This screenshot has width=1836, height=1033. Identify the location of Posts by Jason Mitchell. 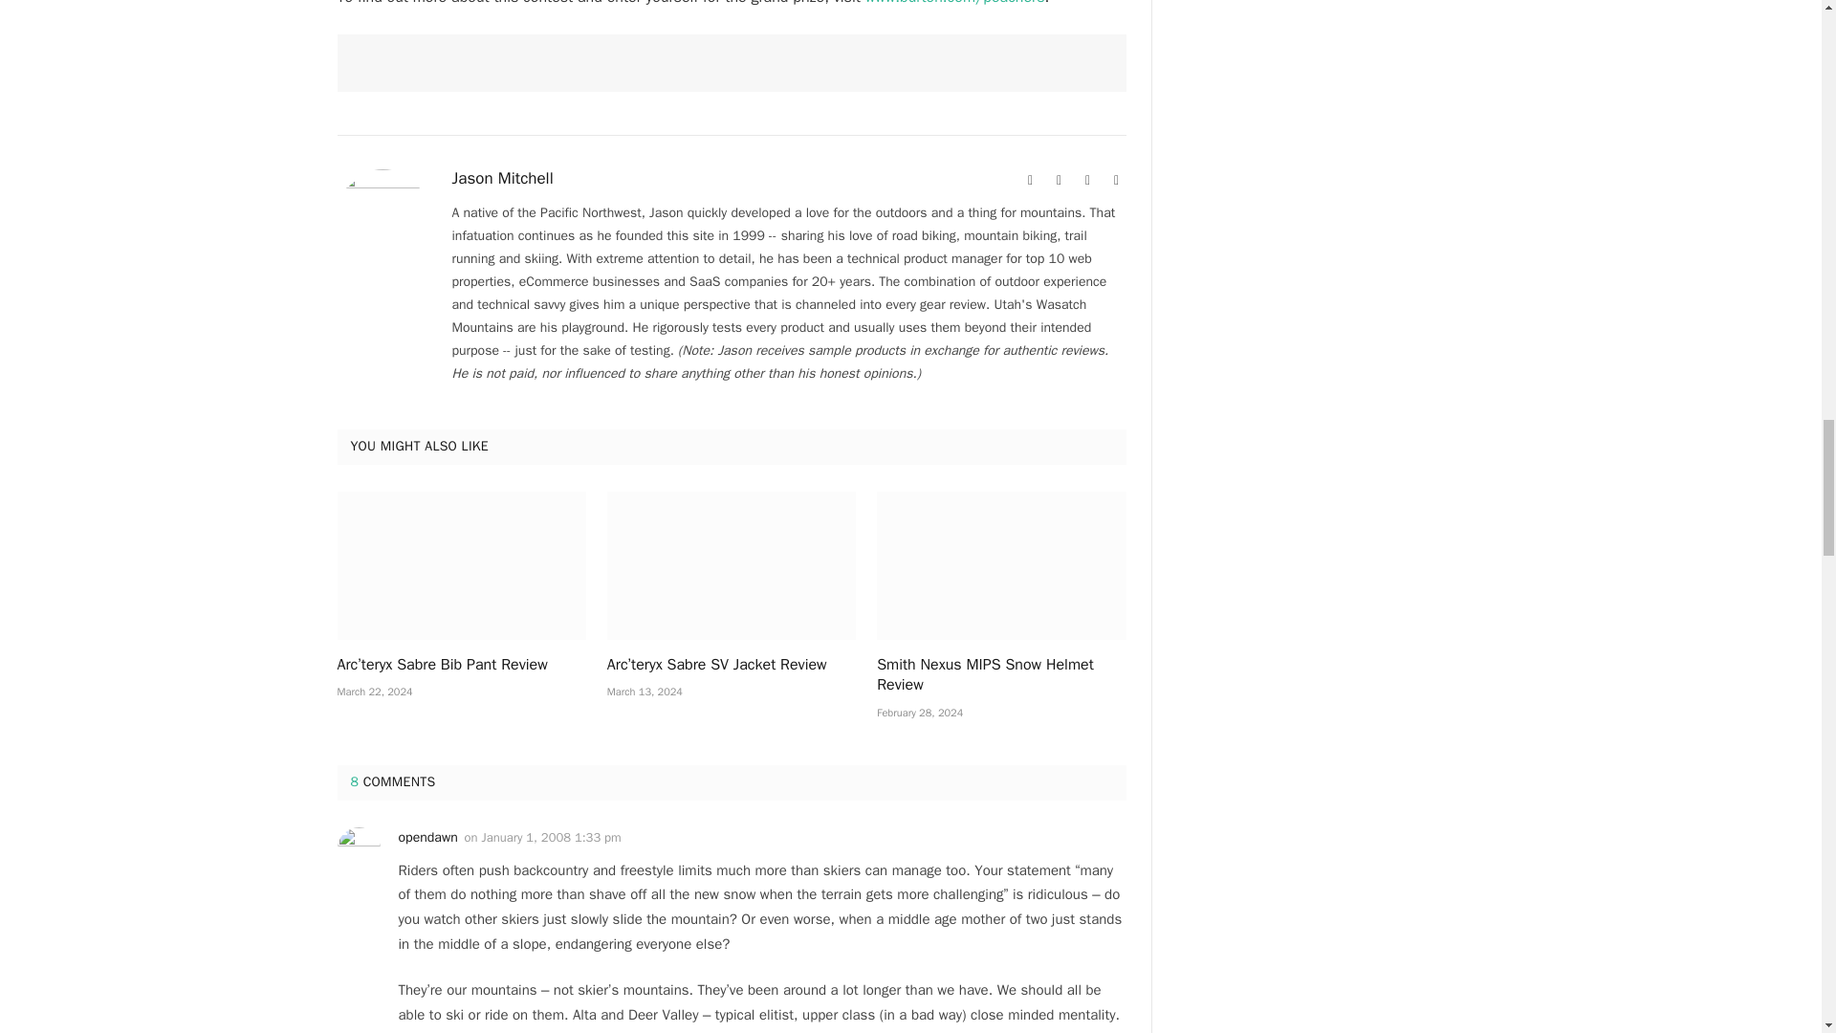
(501, 178).